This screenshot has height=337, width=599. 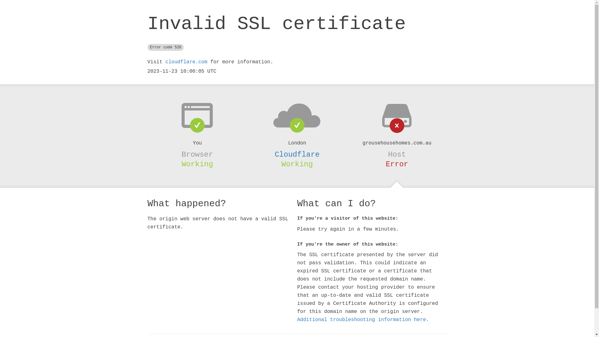 I want to click on Additional troubleshooting information here., so click(x=363, y=320).